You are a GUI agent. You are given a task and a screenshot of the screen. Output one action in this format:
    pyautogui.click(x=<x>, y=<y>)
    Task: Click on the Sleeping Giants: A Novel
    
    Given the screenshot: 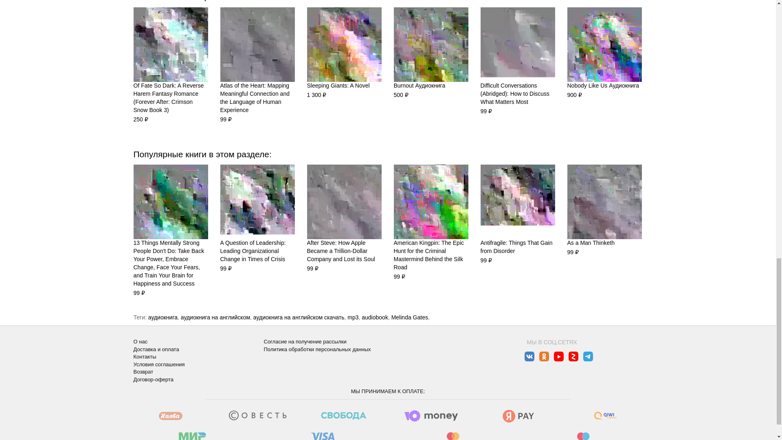 What is the action you would take?
    pyautogui.click(x=344, y=44)
    